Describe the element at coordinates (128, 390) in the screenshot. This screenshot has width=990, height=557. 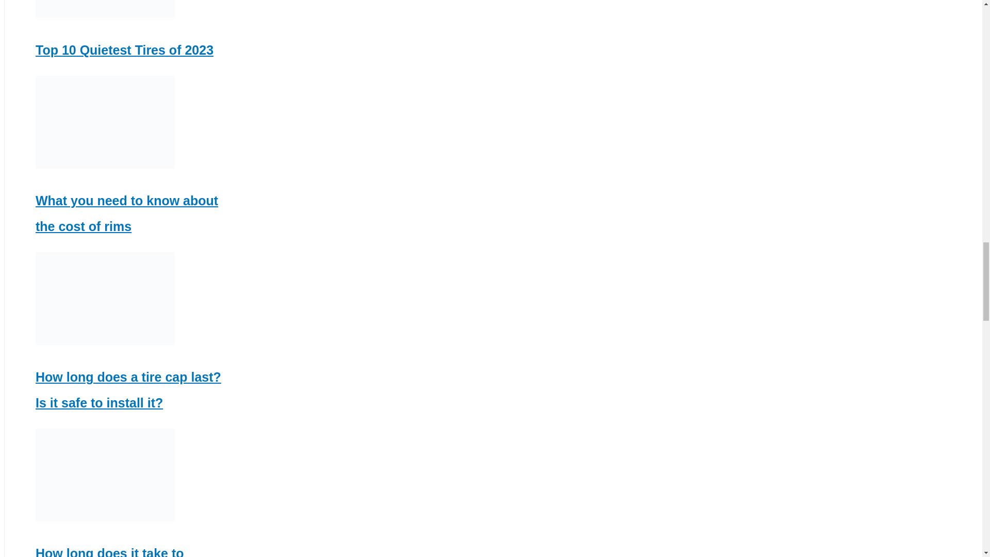
I see `How long does a tire cap last? Is it safe to install it?` at that location.